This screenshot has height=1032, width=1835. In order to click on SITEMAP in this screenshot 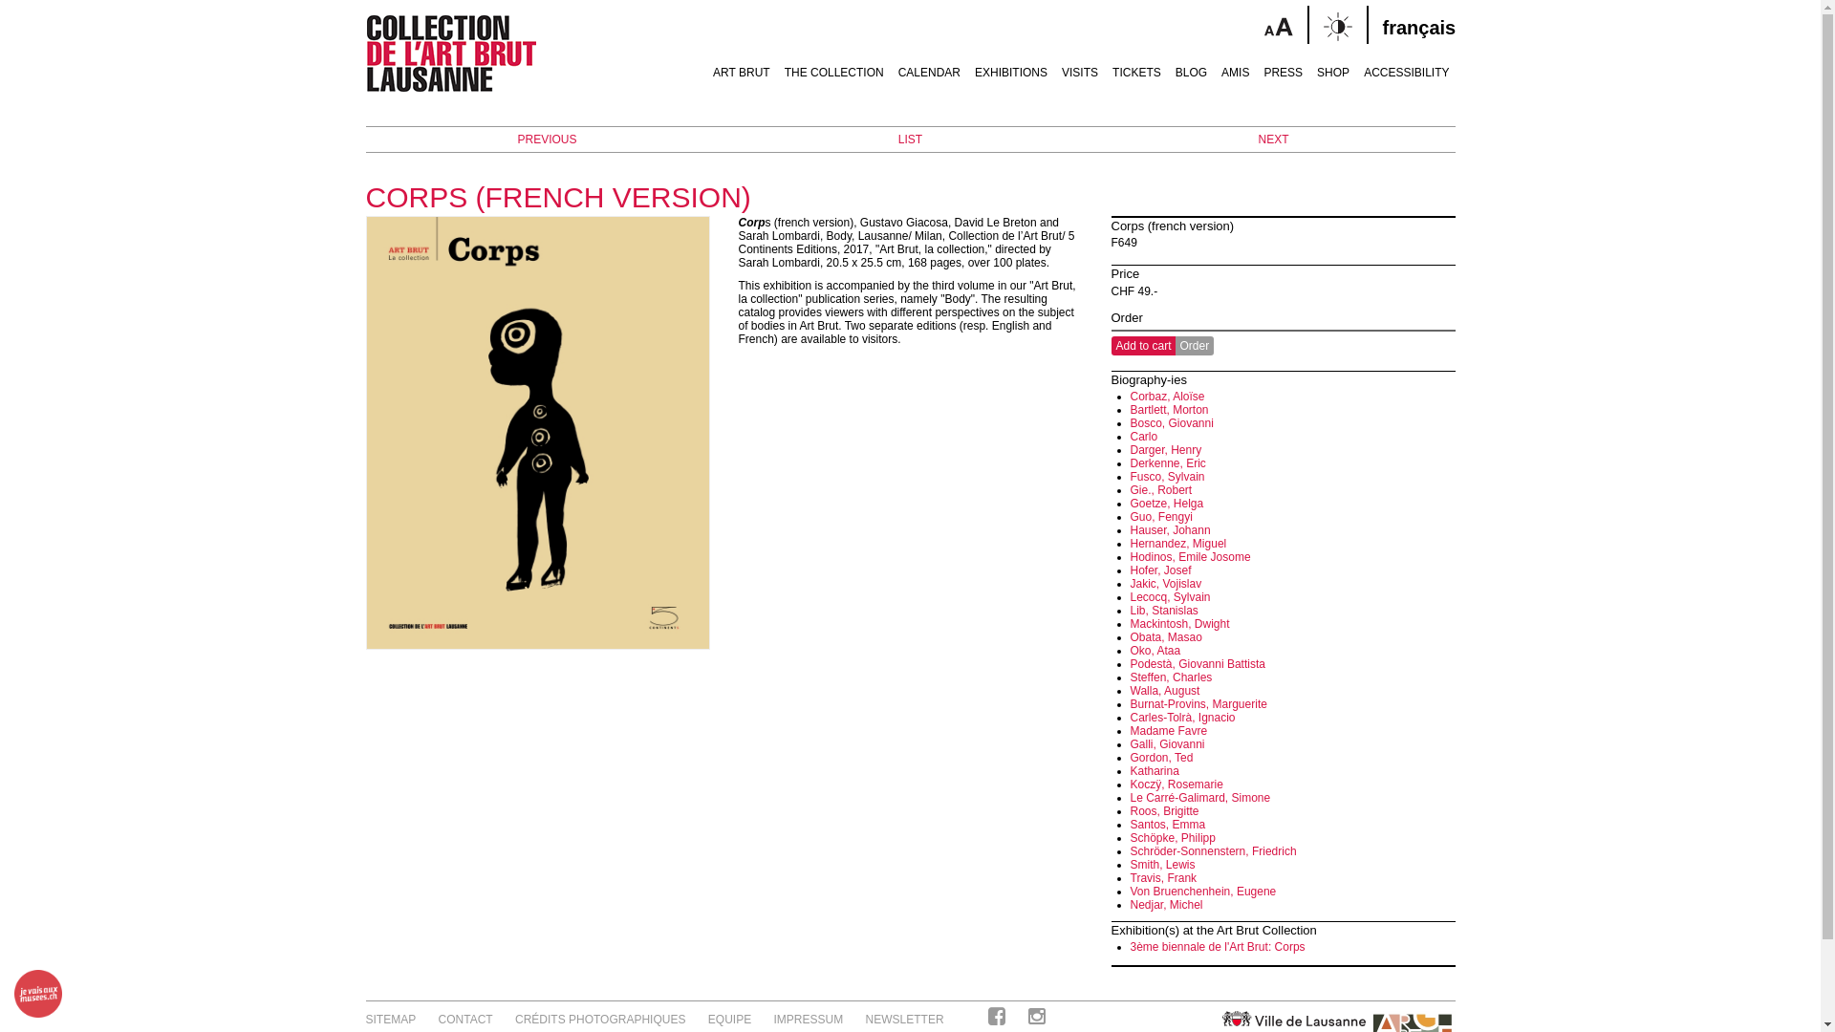, I will do `click(390, 1020)`.